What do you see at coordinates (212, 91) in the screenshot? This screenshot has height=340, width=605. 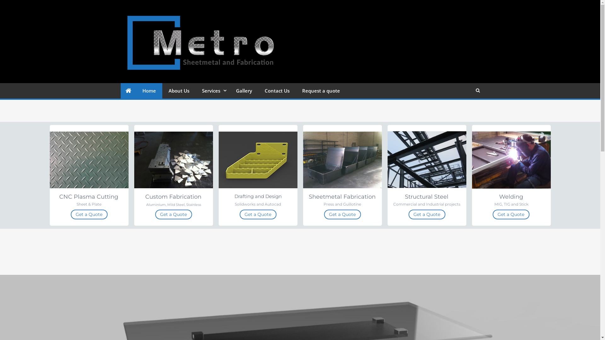 I see `Services` at bounding box center [212, 91].